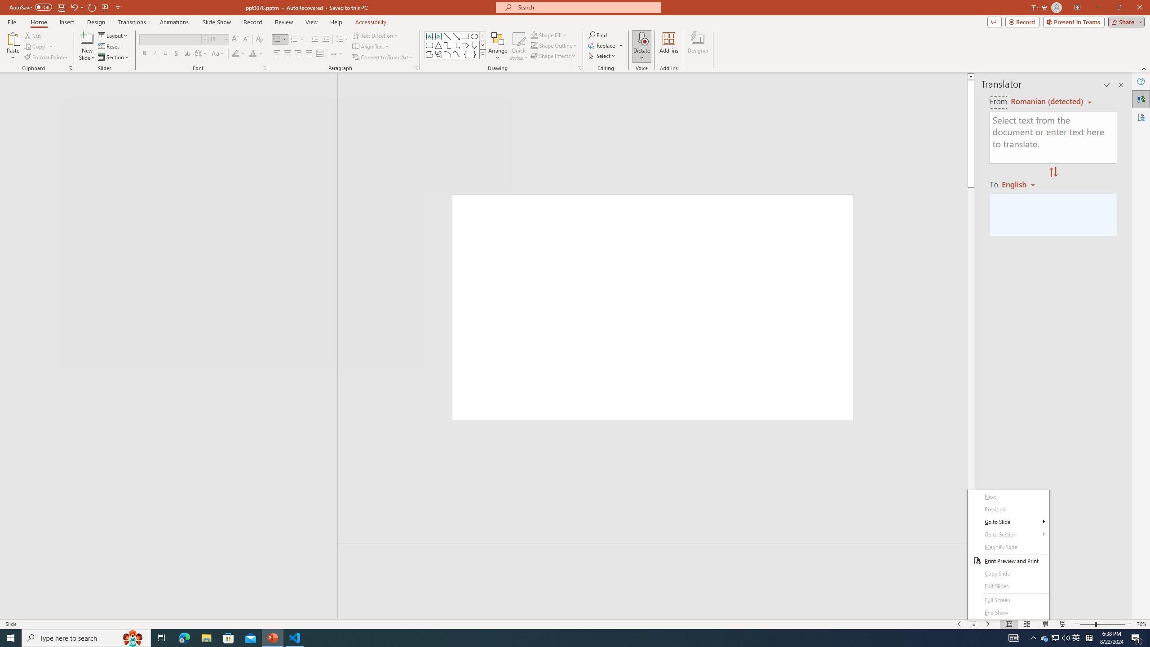 The height and width of the screenshot is (647, 1150). Describe the element at coordinates (187, 54) in the screenshot. I see `Strikethrough` at that location.